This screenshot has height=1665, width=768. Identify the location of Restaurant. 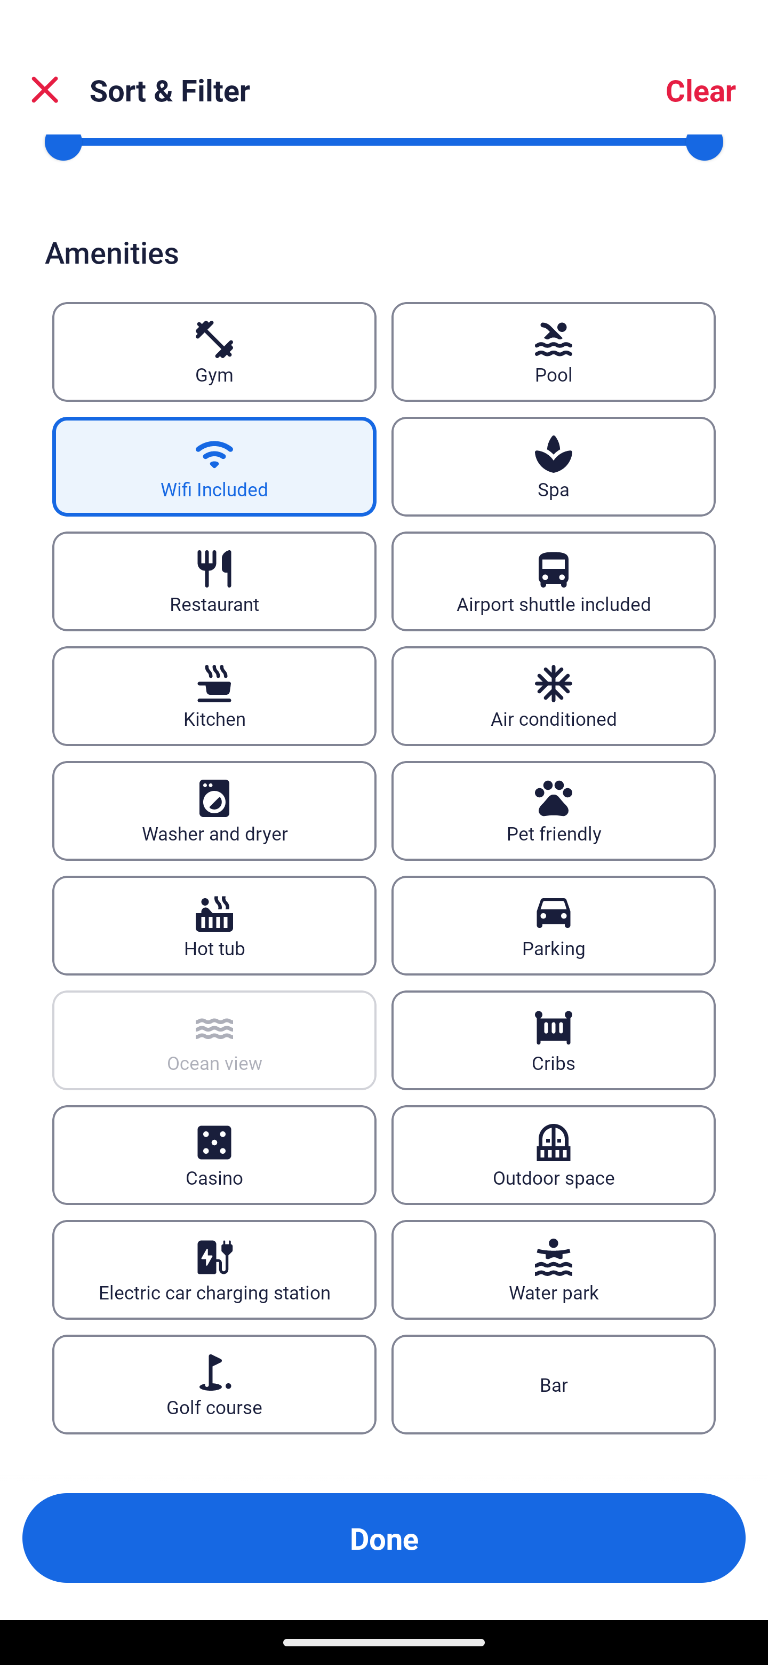
(214, 581).